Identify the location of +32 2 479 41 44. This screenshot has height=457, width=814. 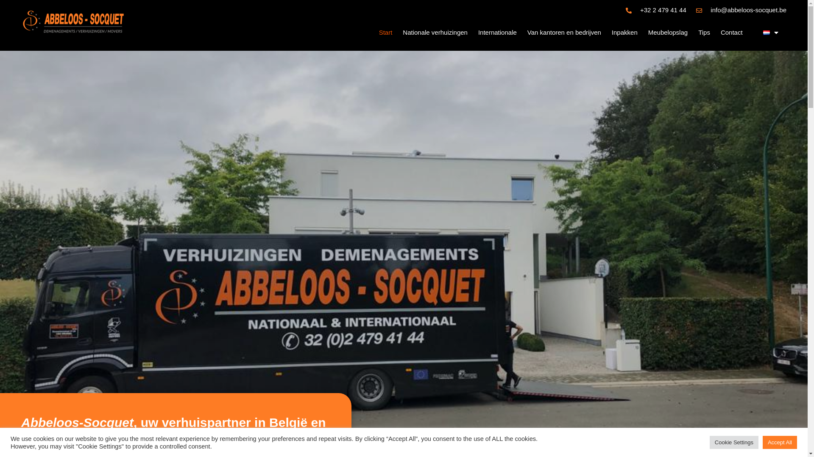
(655, 10).